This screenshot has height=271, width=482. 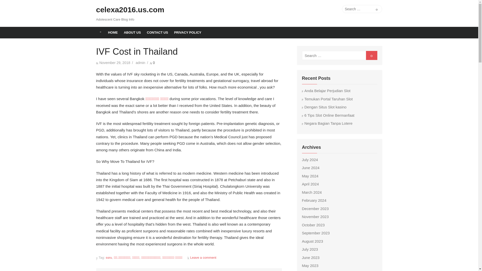 I want to click on CONTACT US, so click(x=157, y=33).